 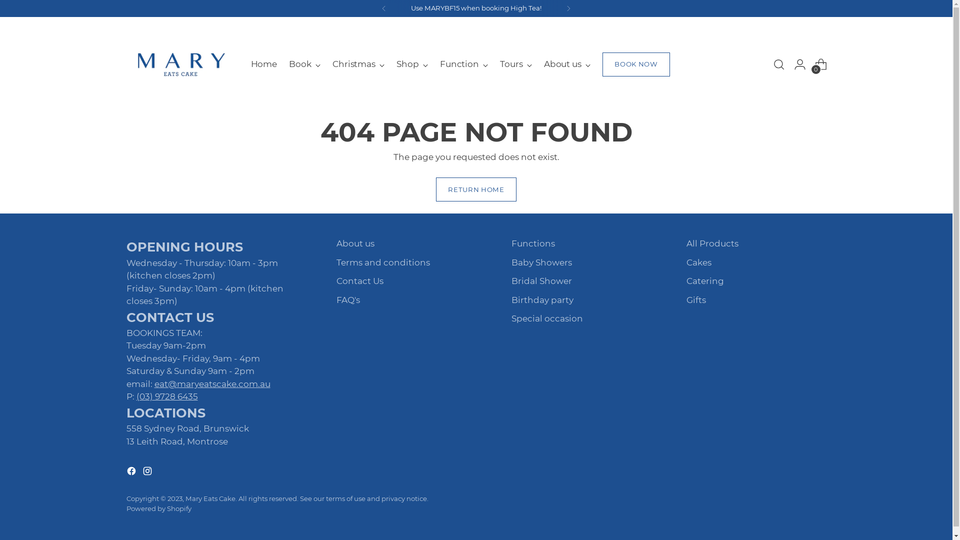 I want to click on Next, so click(x=568, y=8).